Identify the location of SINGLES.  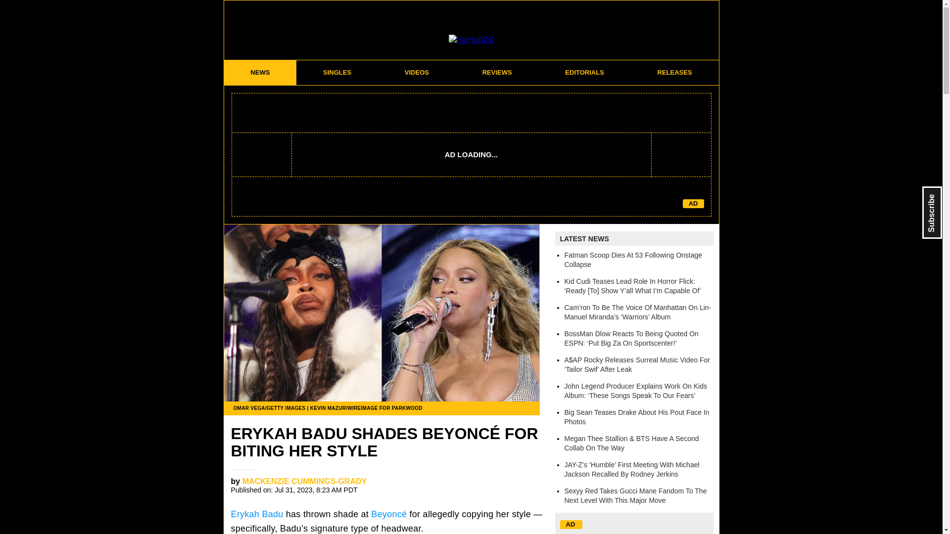
(337, 72).